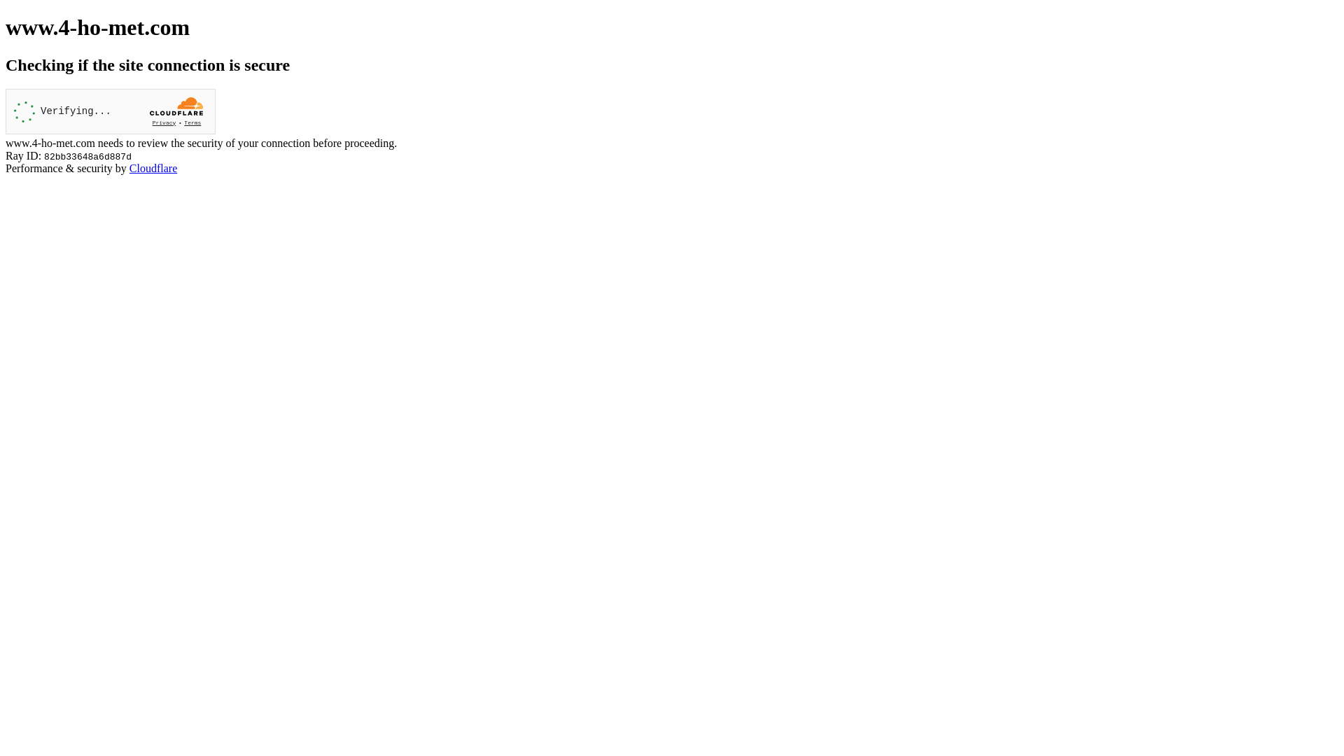 The image size is (1344, 756). Describe the element at coordinates (153, 168) in the screenshot. I see `Cloudflare` at that location.